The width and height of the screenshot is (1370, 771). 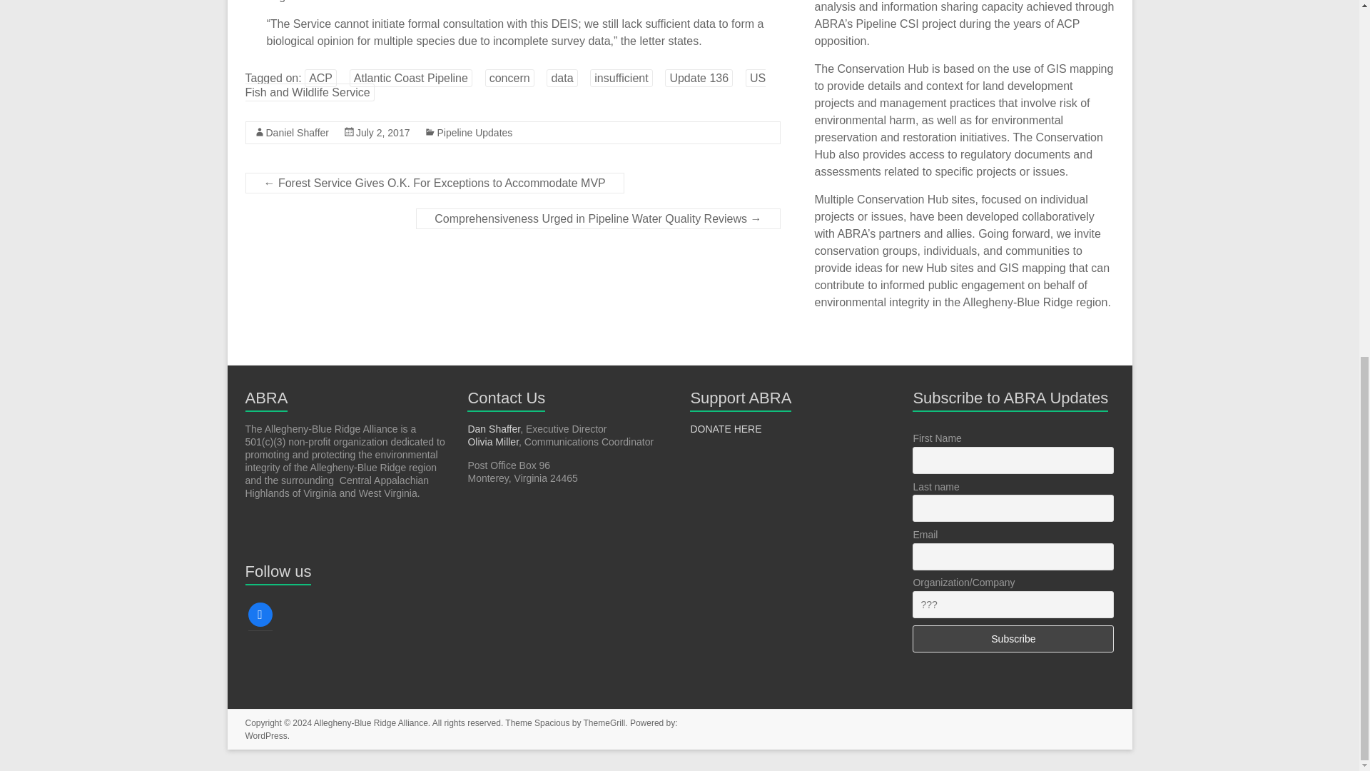 I want to click on Subscribe, so click(x=1013, y=638).